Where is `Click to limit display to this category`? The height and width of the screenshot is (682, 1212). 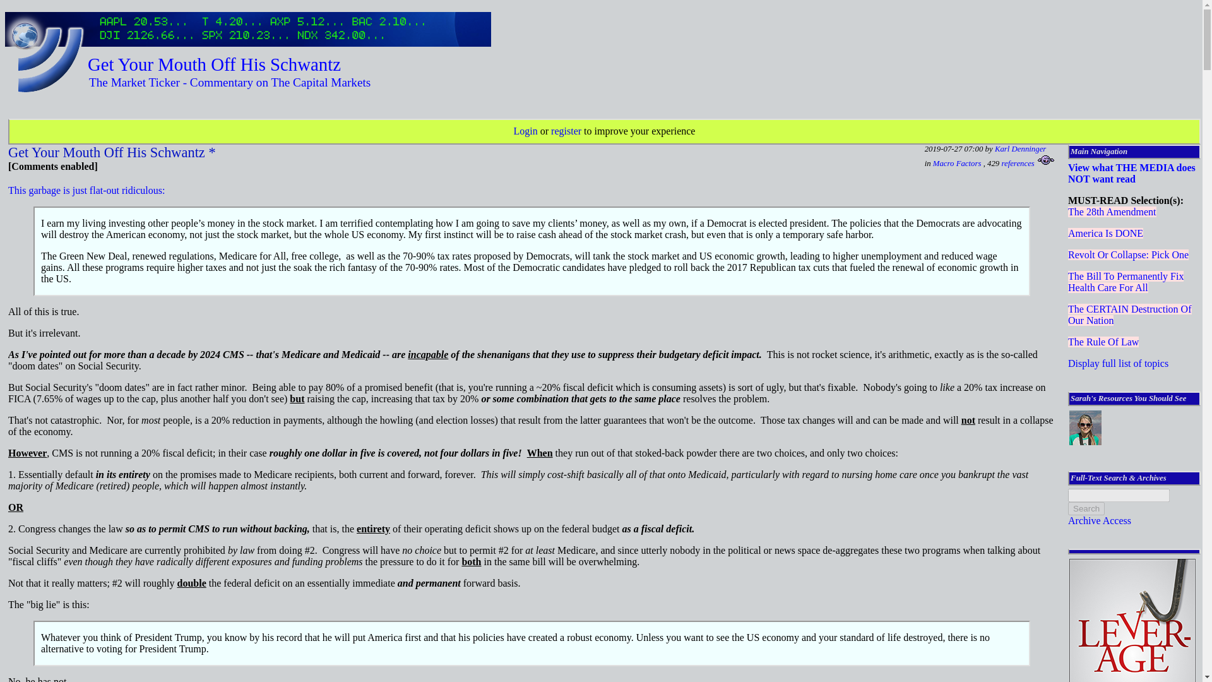 Click to limit display to this category is located at coordinates (957, 163).